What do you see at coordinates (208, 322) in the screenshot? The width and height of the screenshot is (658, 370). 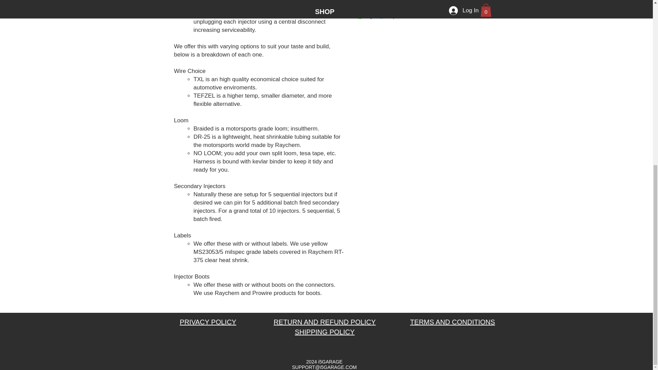 I see `PRIVACY POLICY` at bounding box center [208, 322].